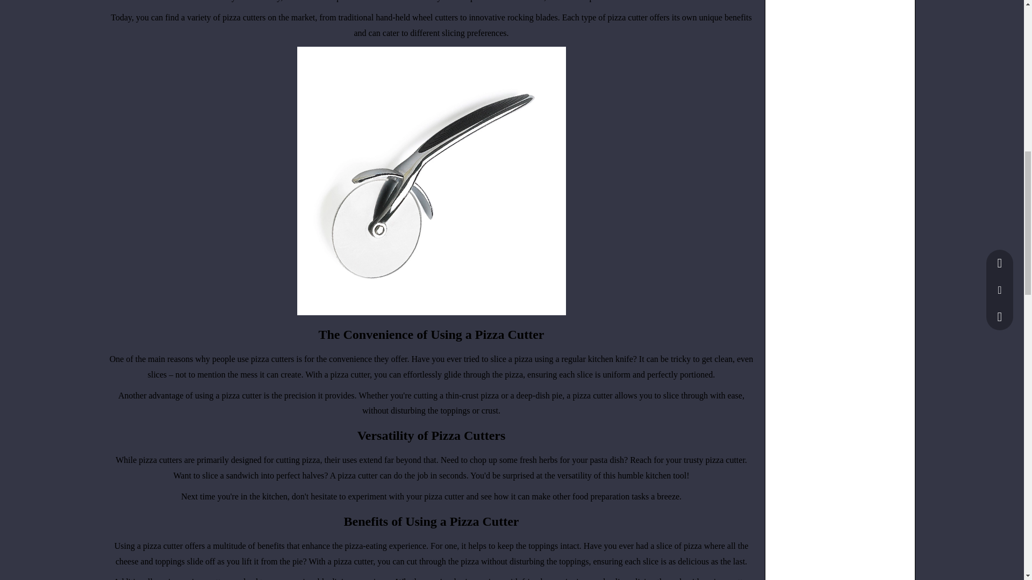  Describe the element at coordinates (435, 17) in the screenshot. I see `wheel cutters` at that location.